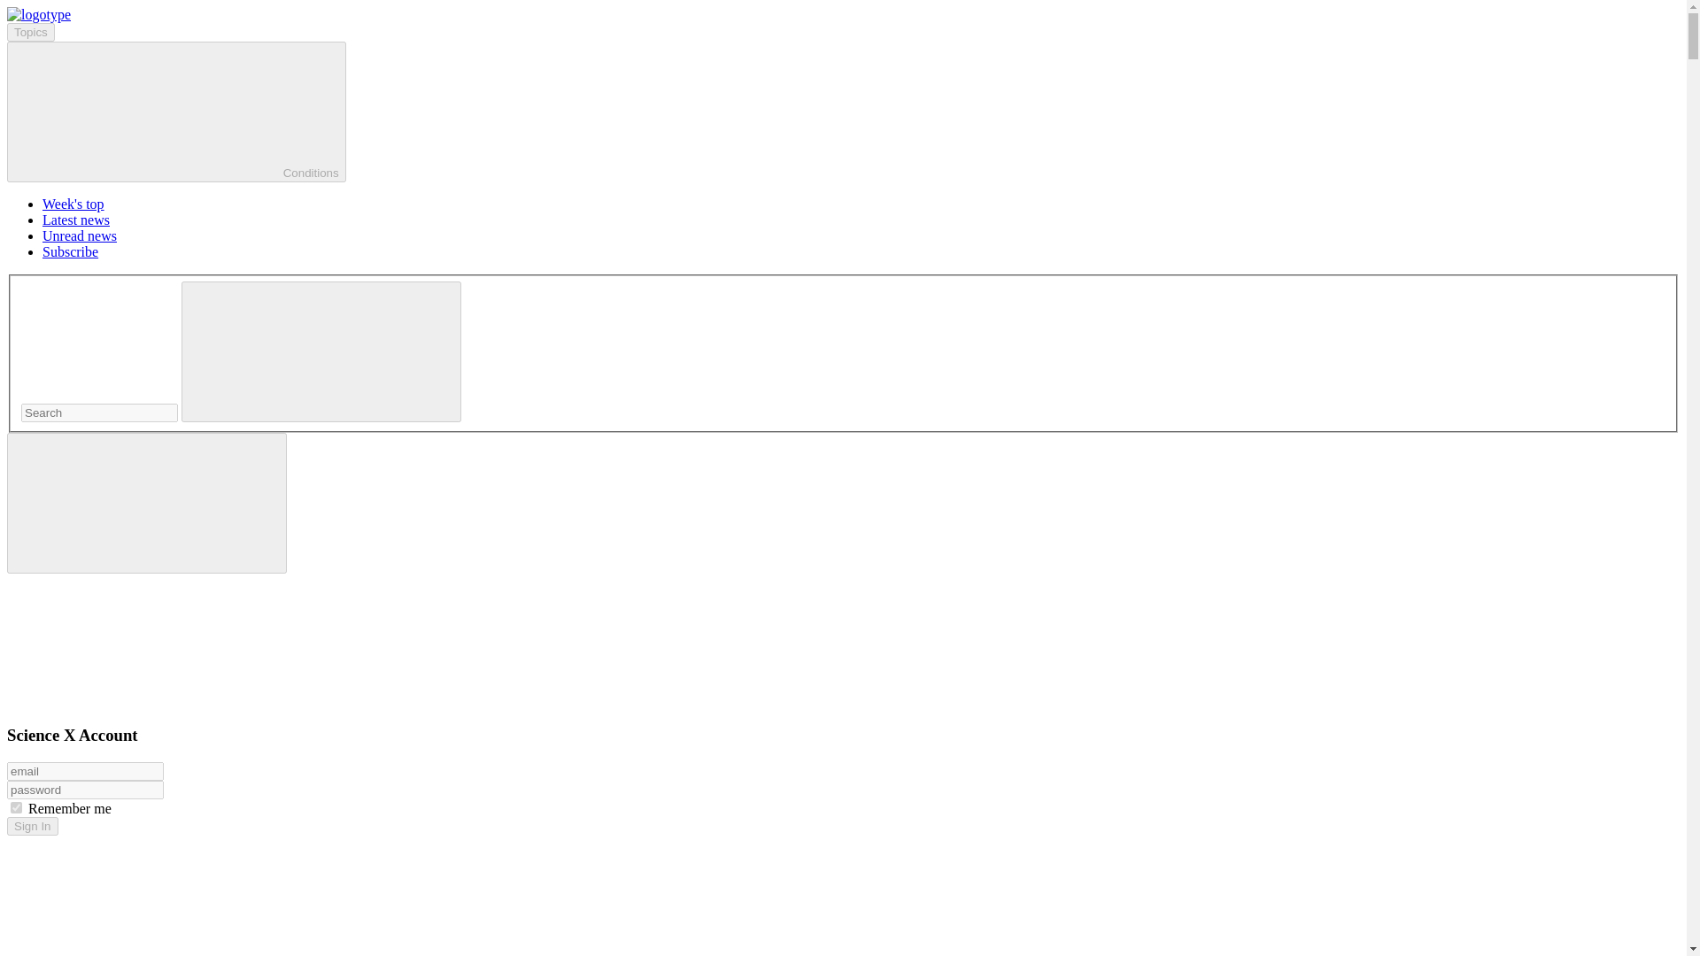 The image size is (1700, 956). I want to click on Unread news, so click(80, 235).